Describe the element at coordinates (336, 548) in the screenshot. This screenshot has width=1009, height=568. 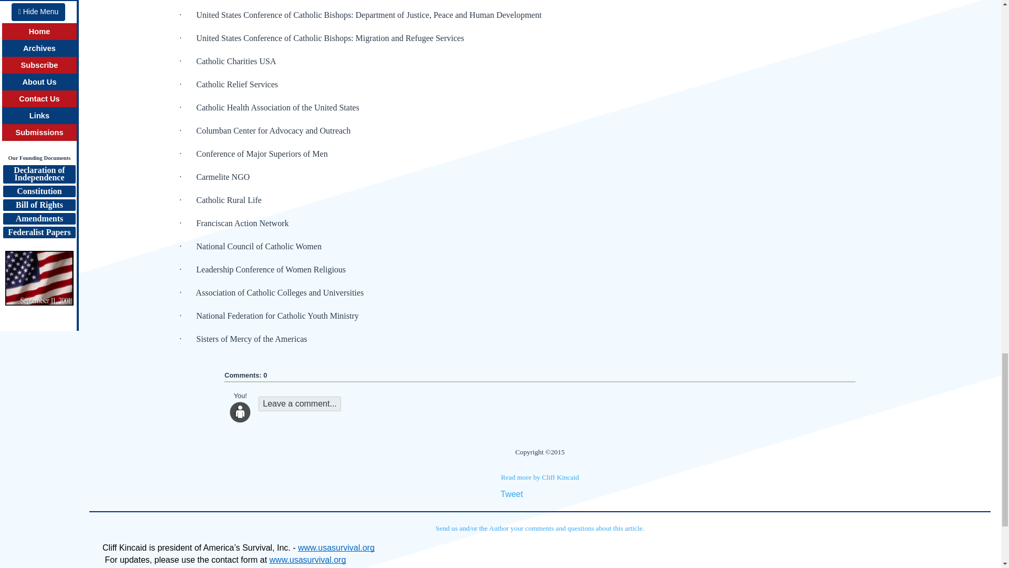
I see `www.usasurvival.org` at that location.